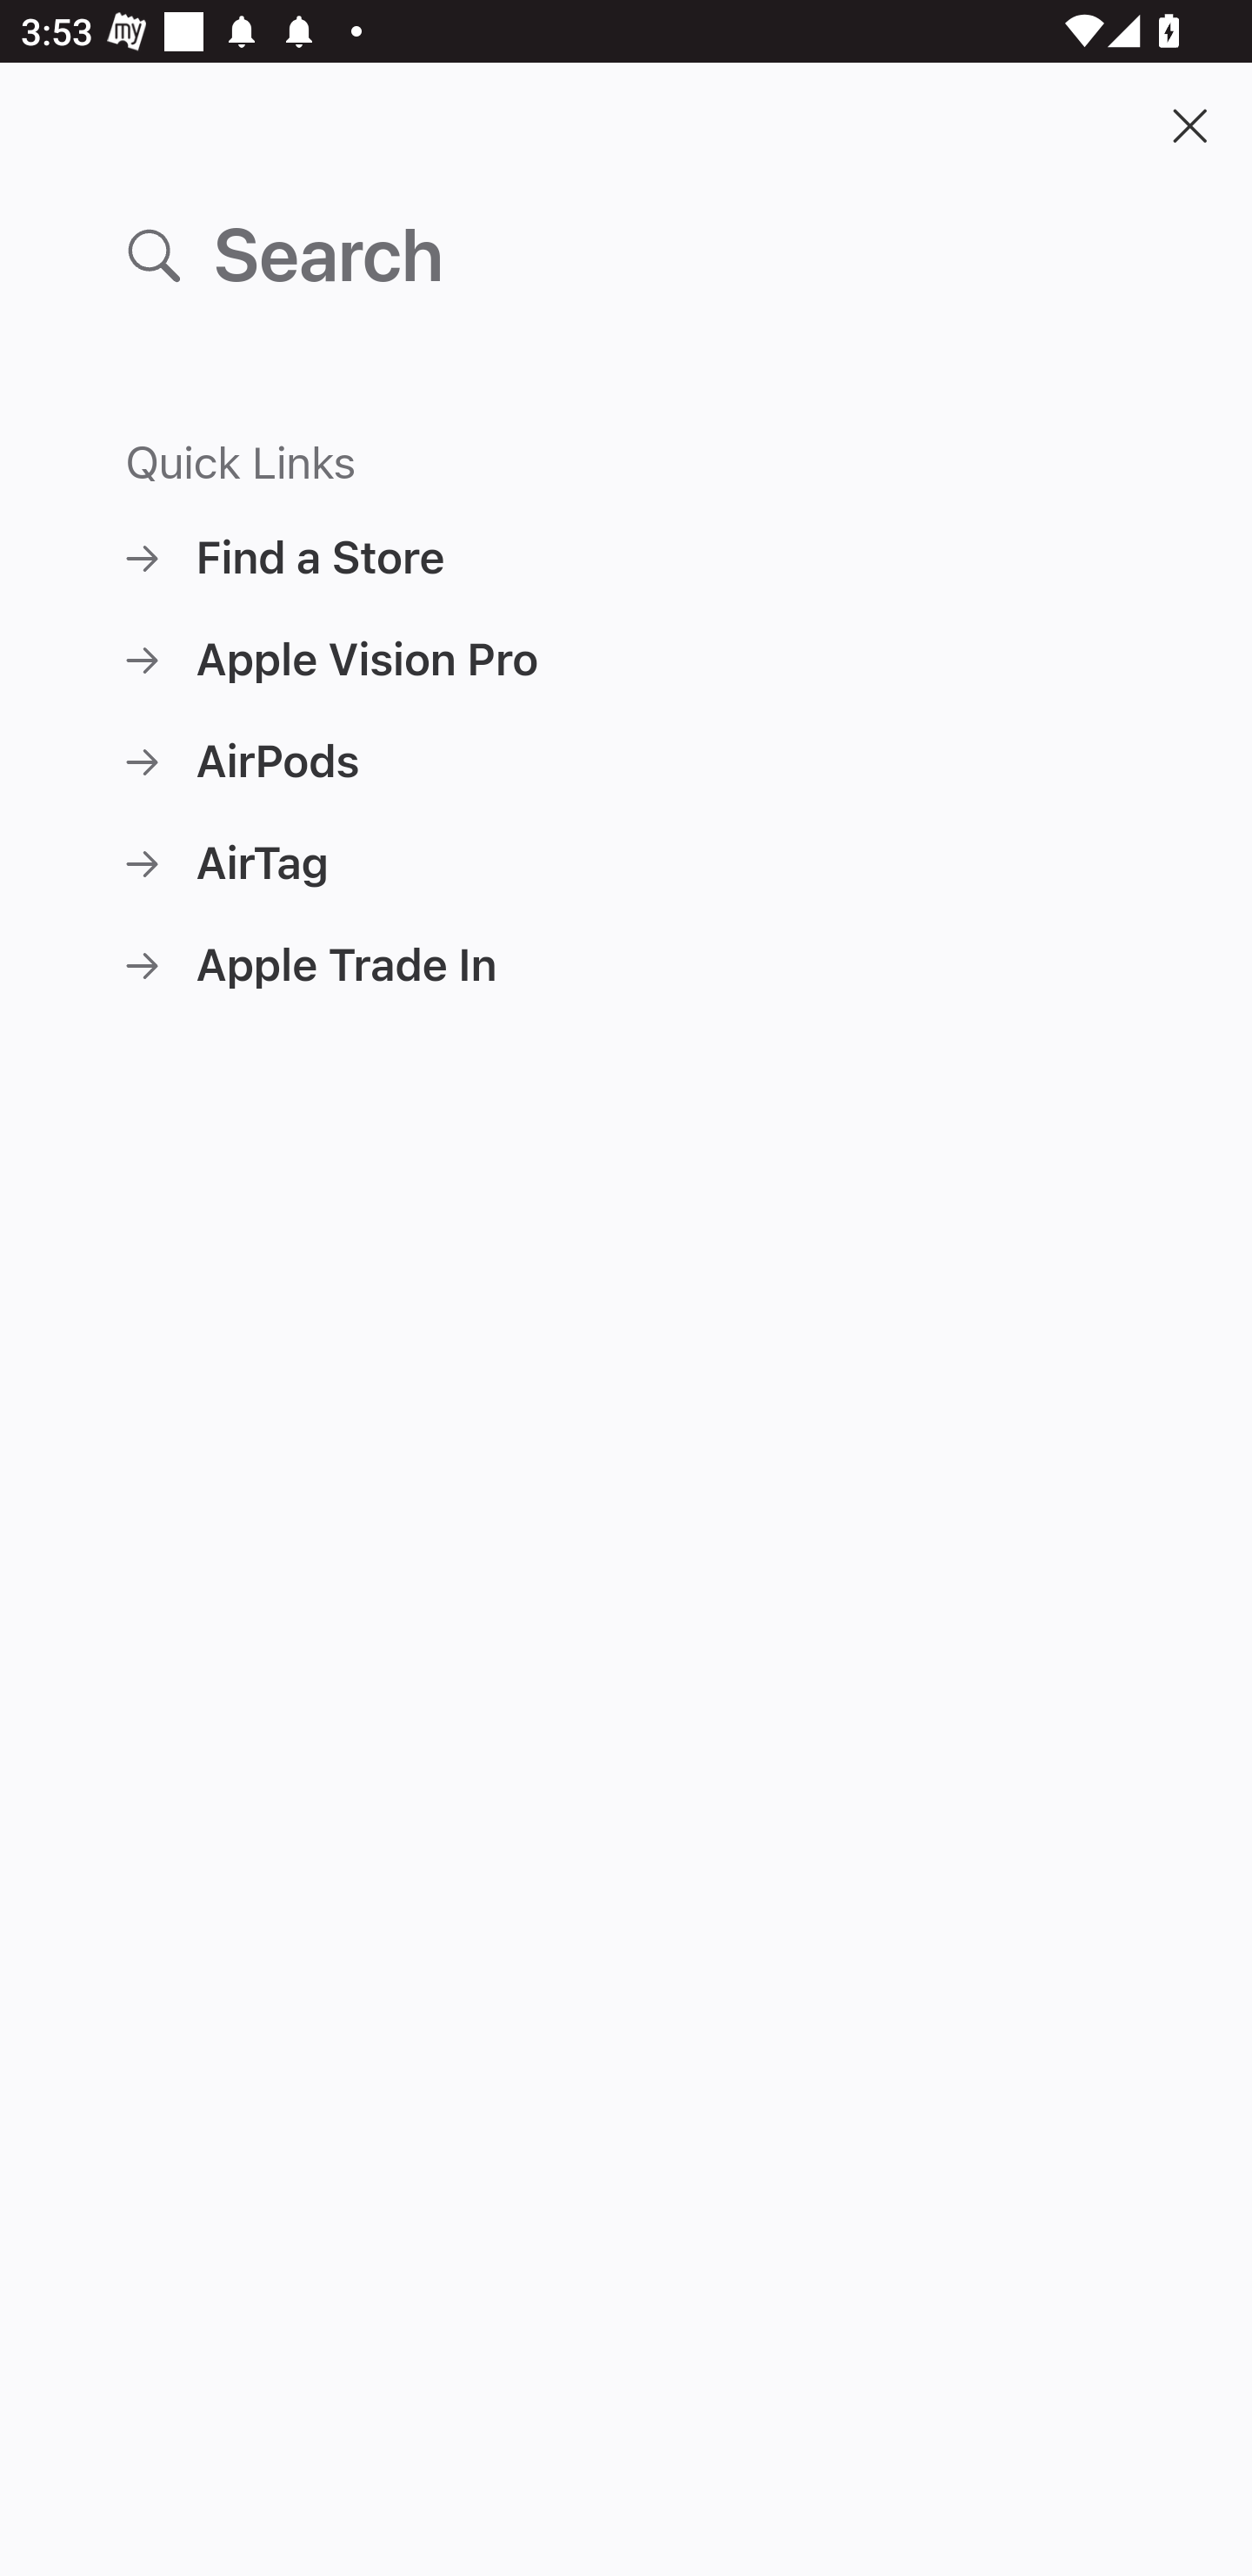 This screenshot has width=1252, height=2576. What do you see at coordinates (1189, 125) in the screenshot?
I see `Close` at bounding box center [1189, 125].